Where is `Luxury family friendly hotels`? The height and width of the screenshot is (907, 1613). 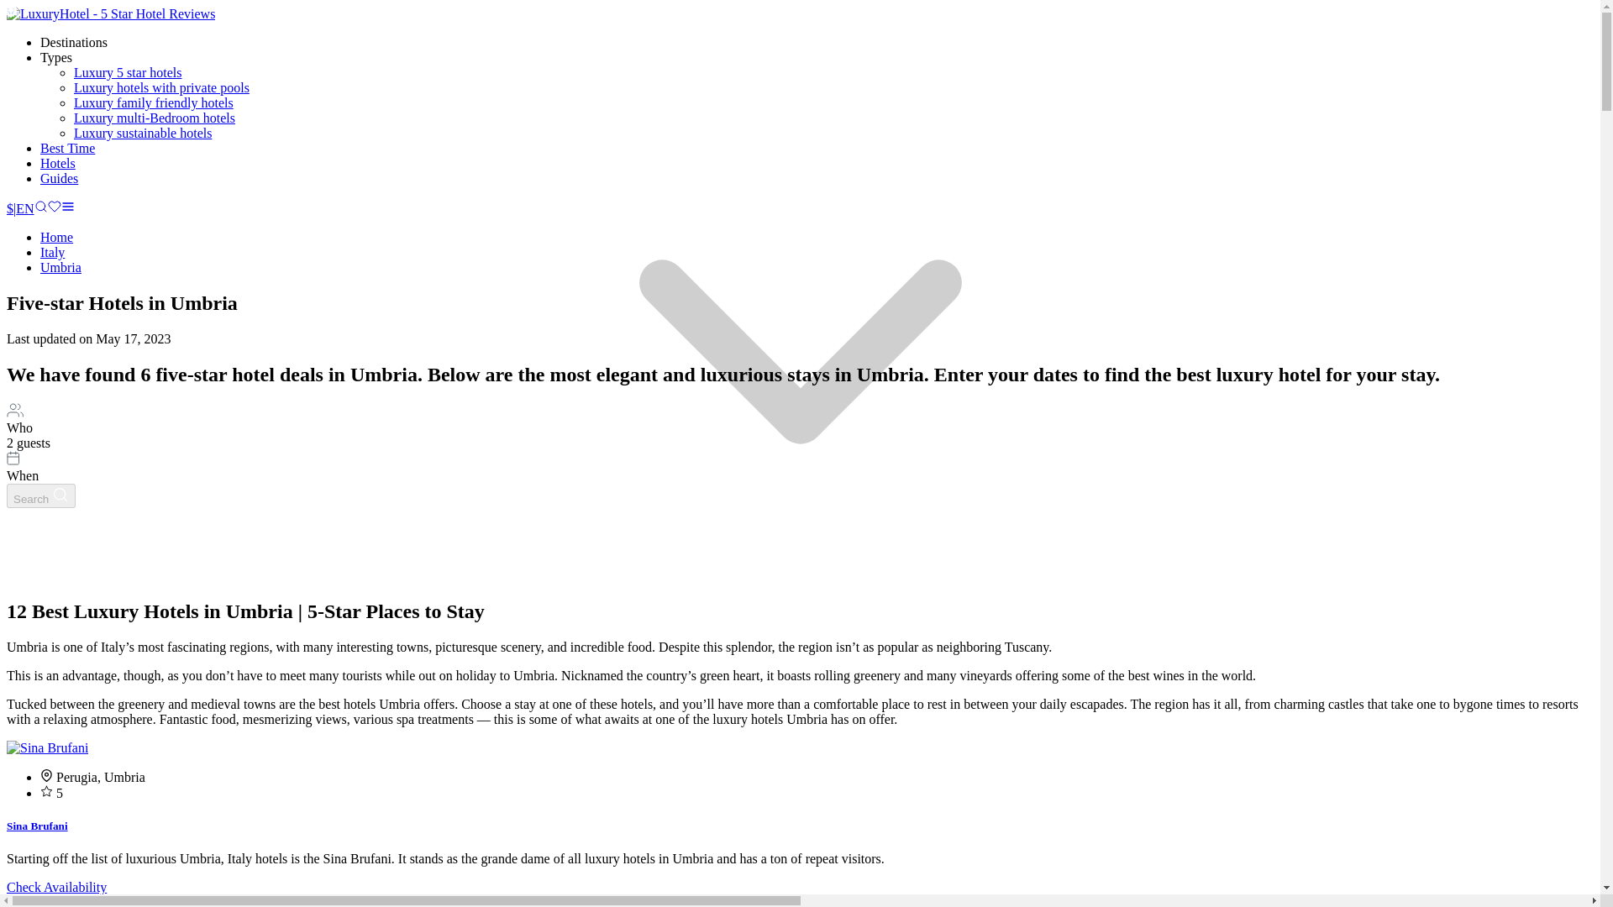 Luxury family friendly hotels is located at coordinates (154, 102).